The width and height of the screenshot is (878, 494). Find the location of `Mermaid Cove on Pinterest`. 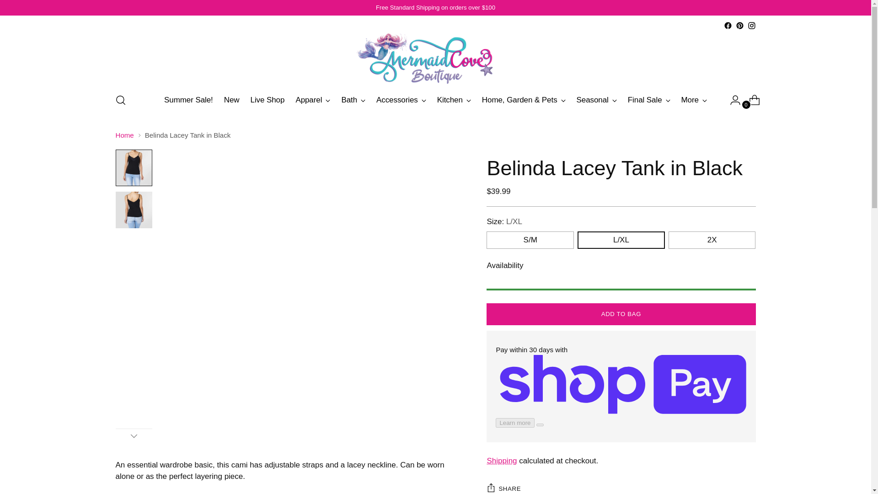

Mermaid Cove on Pinterest is located at coordinates (739, 26).